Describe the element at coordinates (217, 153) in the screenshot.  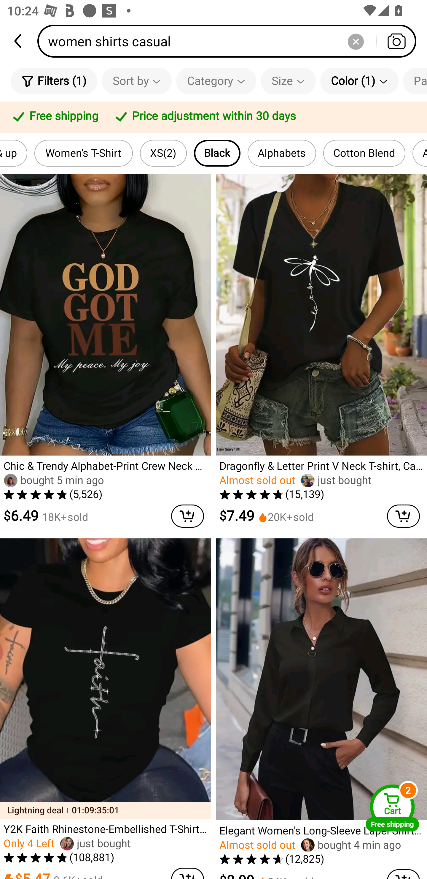
I see `Black` at that location.